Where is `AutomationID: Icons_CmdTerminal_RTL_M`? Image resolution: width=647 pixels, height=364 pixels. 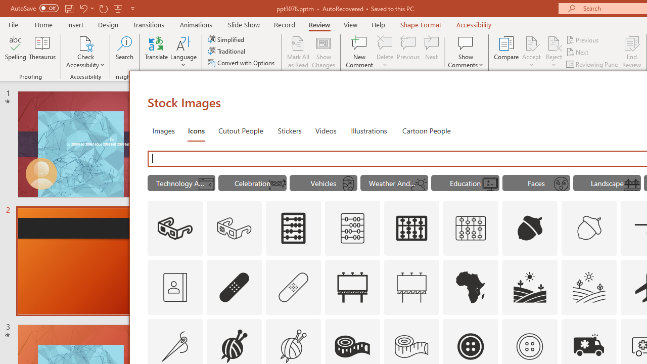 AutomationID: Icons_CmdTerminal_RTL_M is located at coordinates (206, 184).